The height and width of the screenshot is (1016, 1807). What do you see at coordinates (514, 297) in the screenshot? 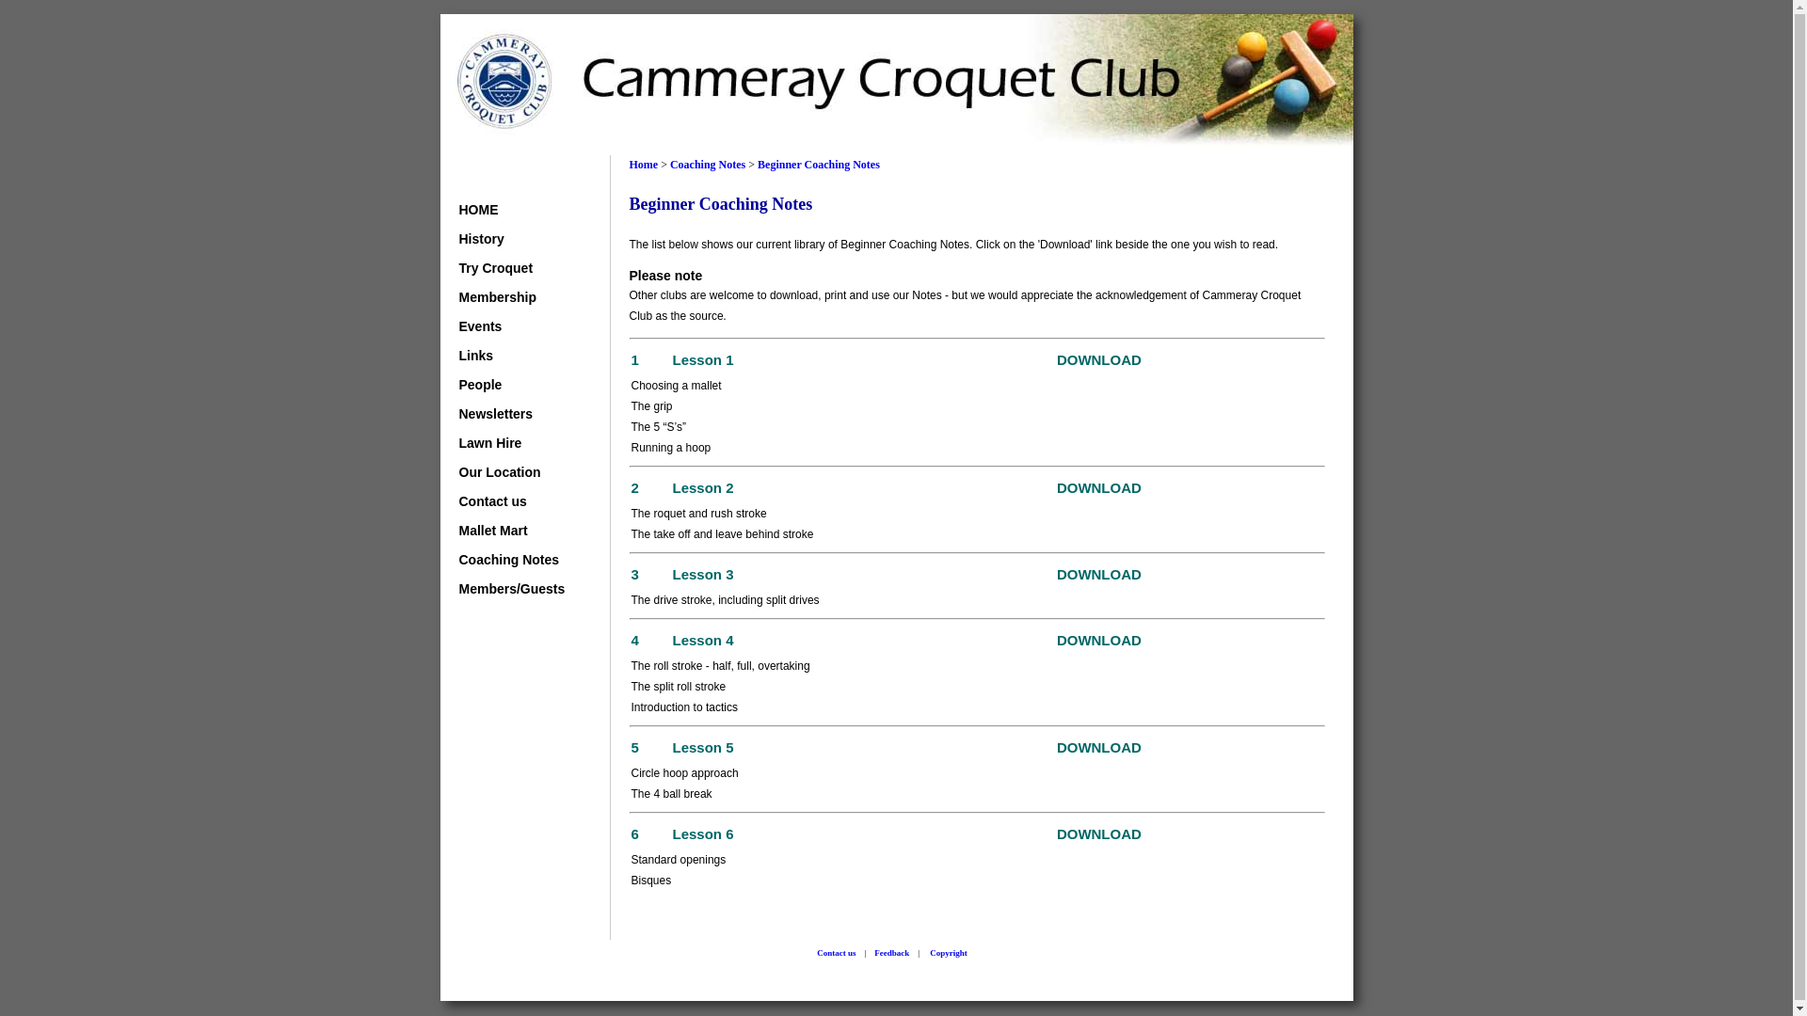
I see `Membership` at bounding box center [514, 297].